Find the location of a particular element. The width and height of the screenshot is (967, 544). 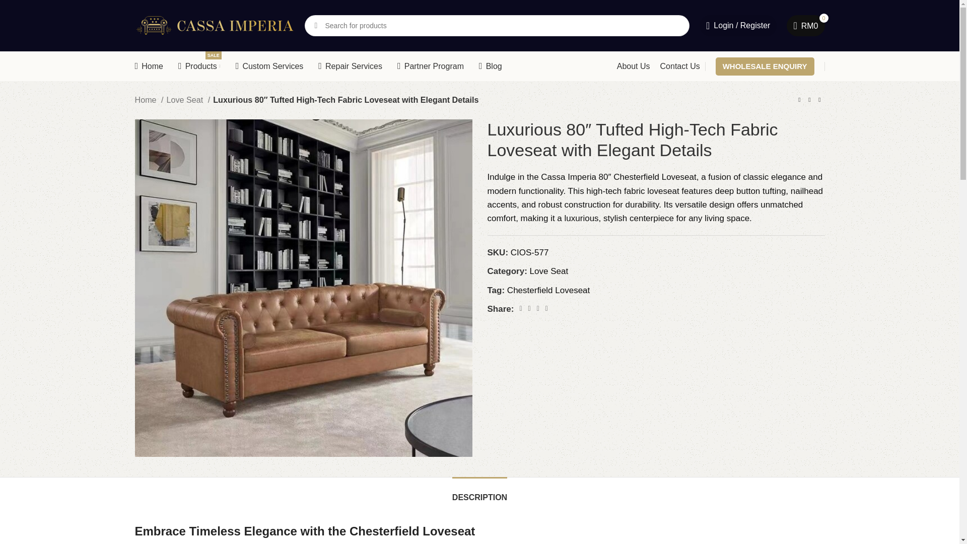

Shopping cart is located at coordinates (548, 290).